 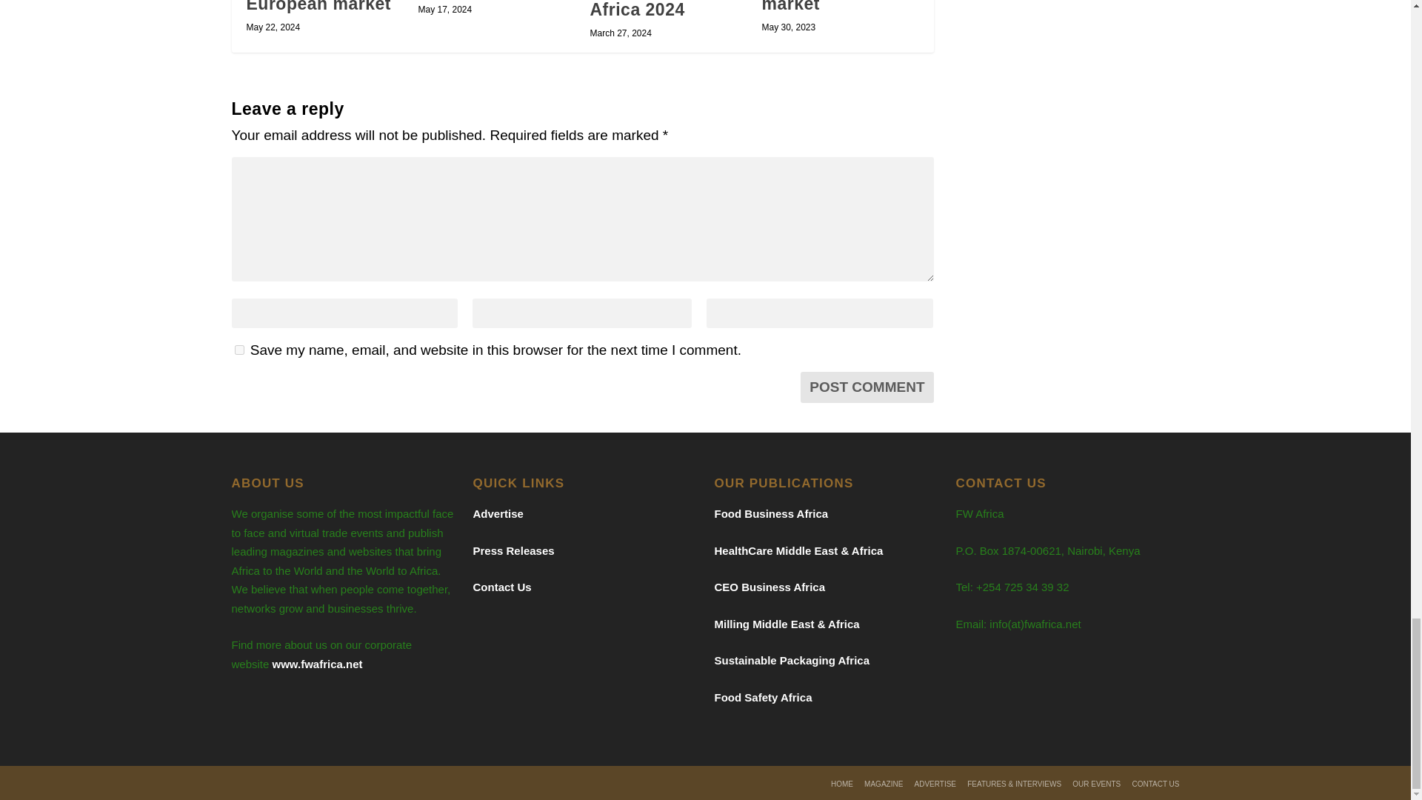 I want to click on Post Comment, so click(x=867, y=387).